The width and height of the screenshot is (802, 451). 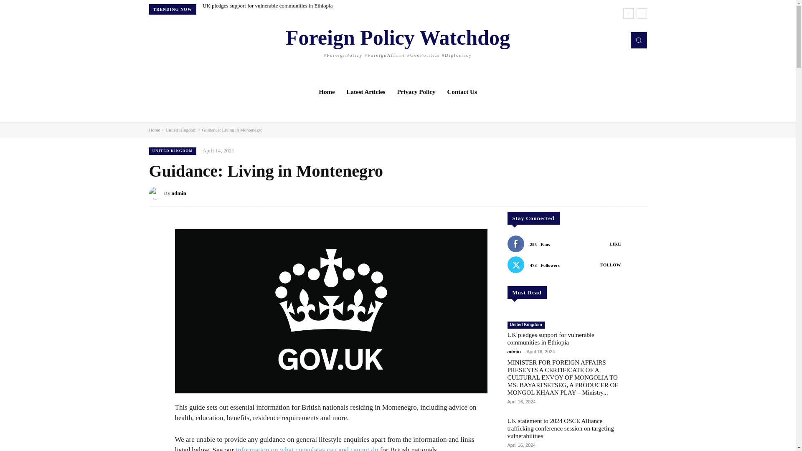 I want to click on UK pledges support for vulnerable communities in Ethiopia, so click(x=267, y=5).